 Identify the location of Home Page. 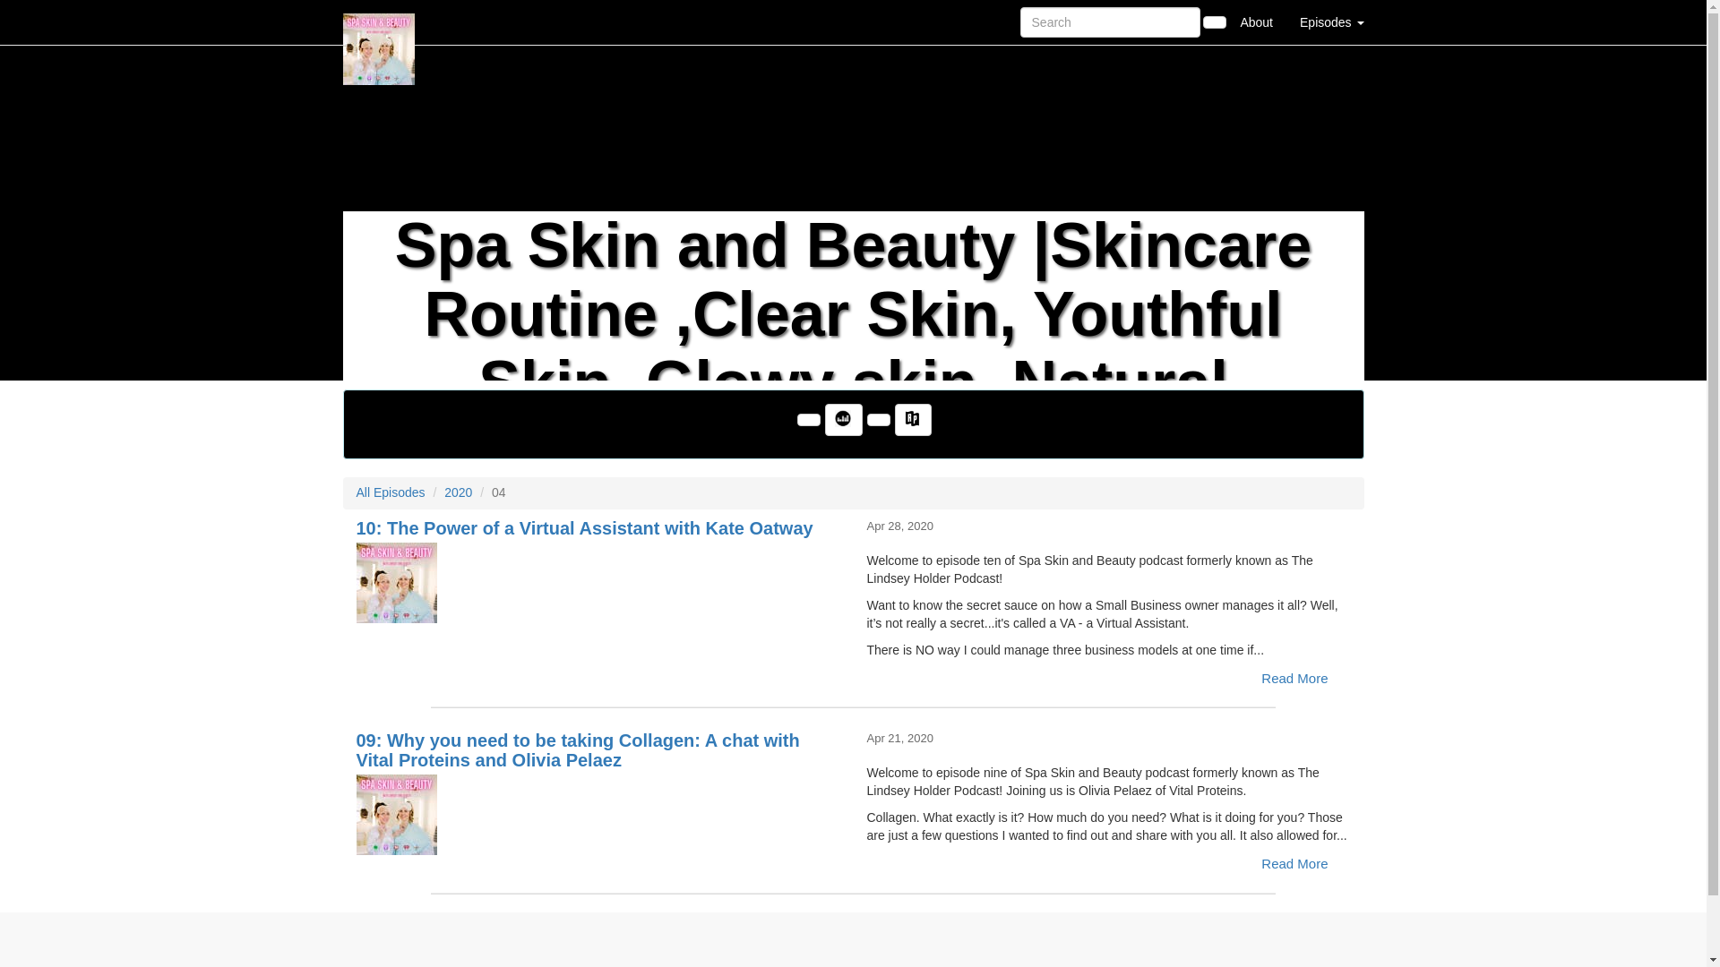
(379, 21).